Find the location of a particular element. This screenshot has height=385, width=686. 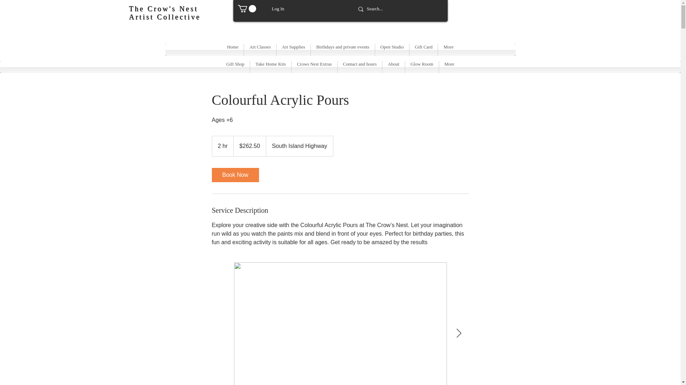

The Crow's Nest is located at coordinates (164, 9).